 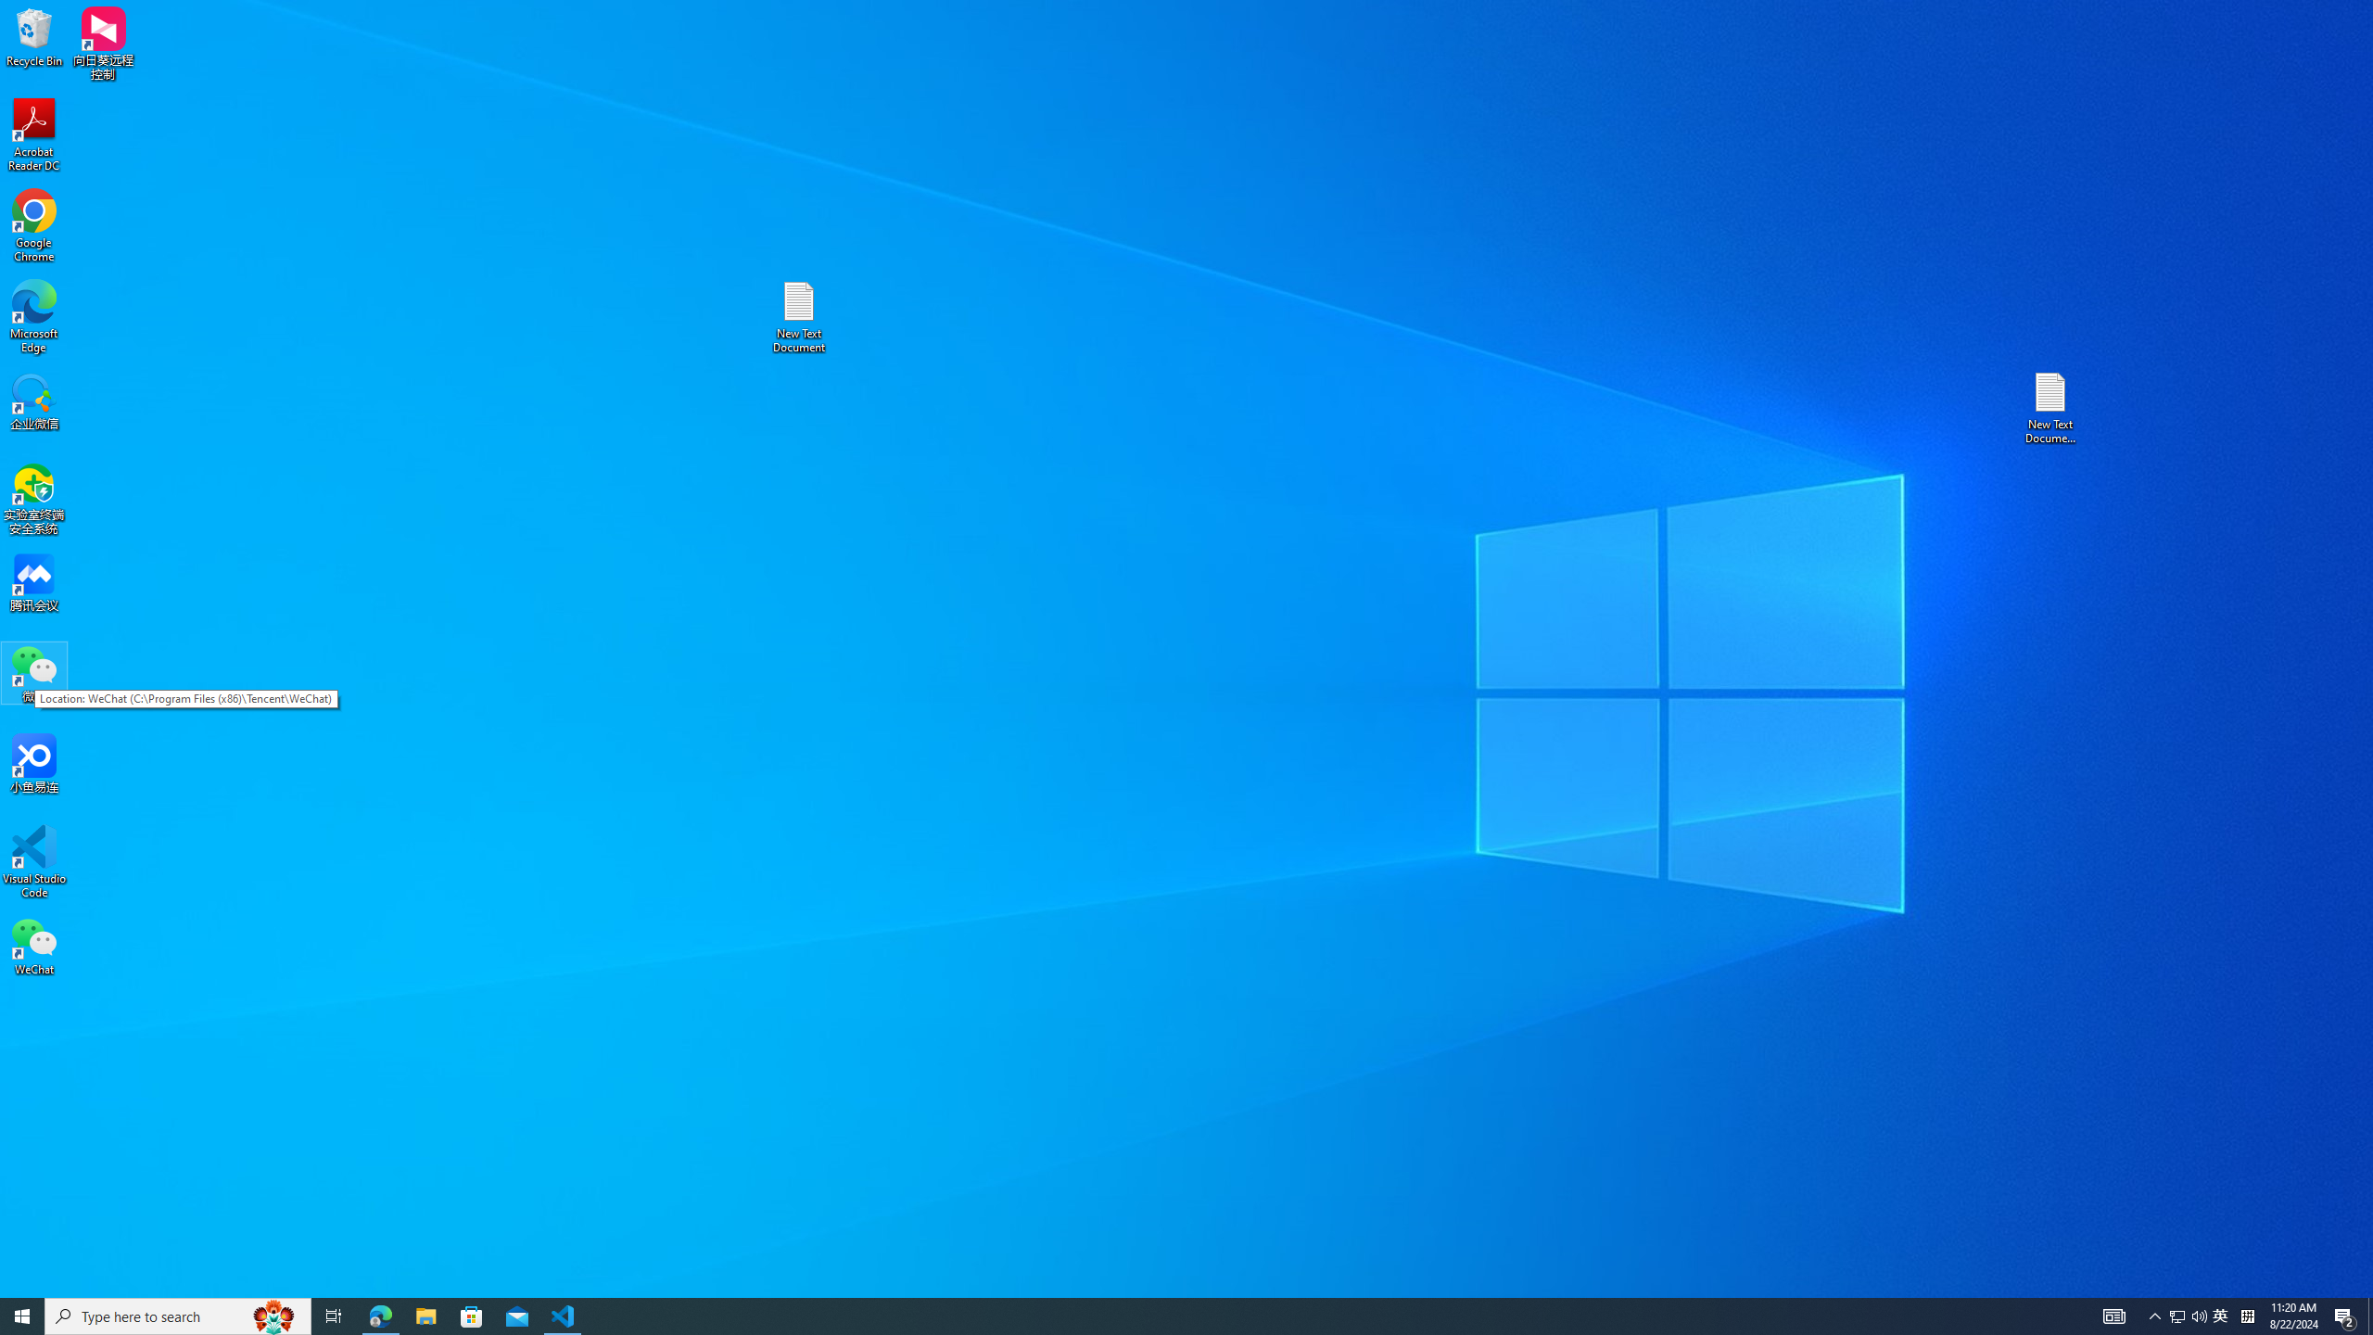 What do you see at coordinates (425, 1316) in the screenshot?
I see `File Explorer` at bounding box center [425, 1316].